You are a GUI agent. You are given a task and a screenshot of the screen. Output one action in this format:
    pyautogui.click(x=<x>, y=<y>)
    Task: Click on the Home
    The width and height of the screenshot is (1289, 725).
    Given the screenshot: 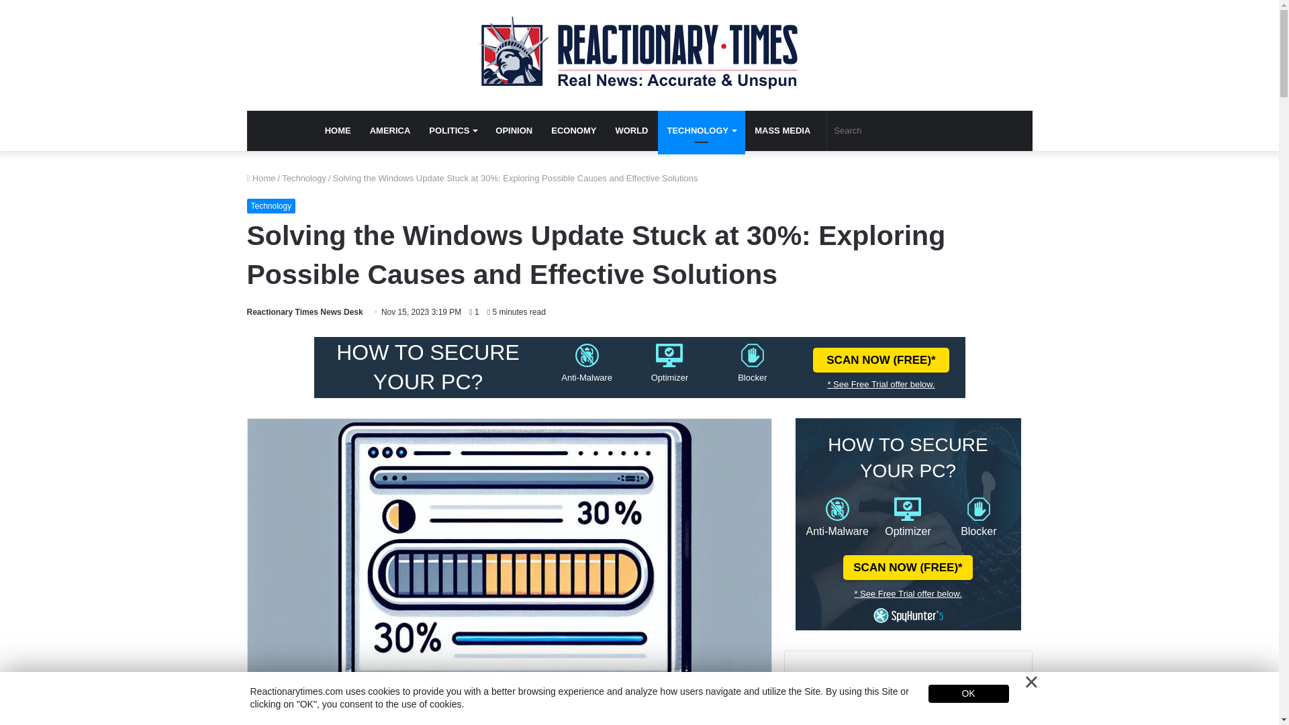 What is the action you would take?
    pyautogui.click(x=261, y=179)
    